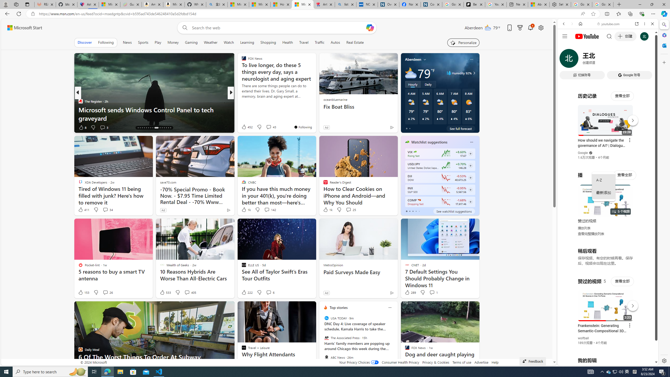 The height and width of the screenshot is (377, 670). Describe the element at coordinates (336, 42) in the screenshot. I see `Autos` at that location.